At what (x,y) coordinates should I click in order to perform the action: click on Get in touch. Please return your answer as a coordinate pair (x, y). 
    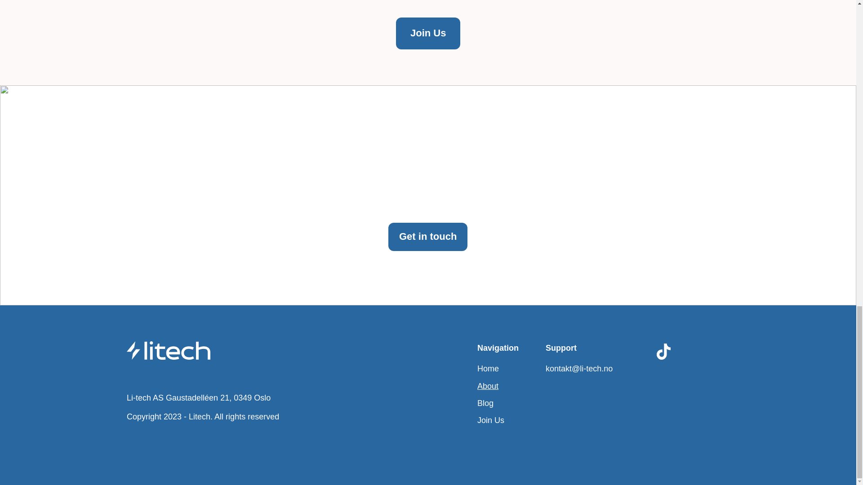
    Looking at the image, I should click on (428, 237).